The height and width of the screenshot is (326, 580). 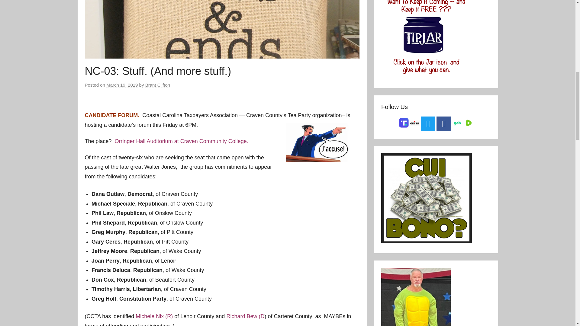 I want to click on March 19, 2019, so click(x=122, y=85).